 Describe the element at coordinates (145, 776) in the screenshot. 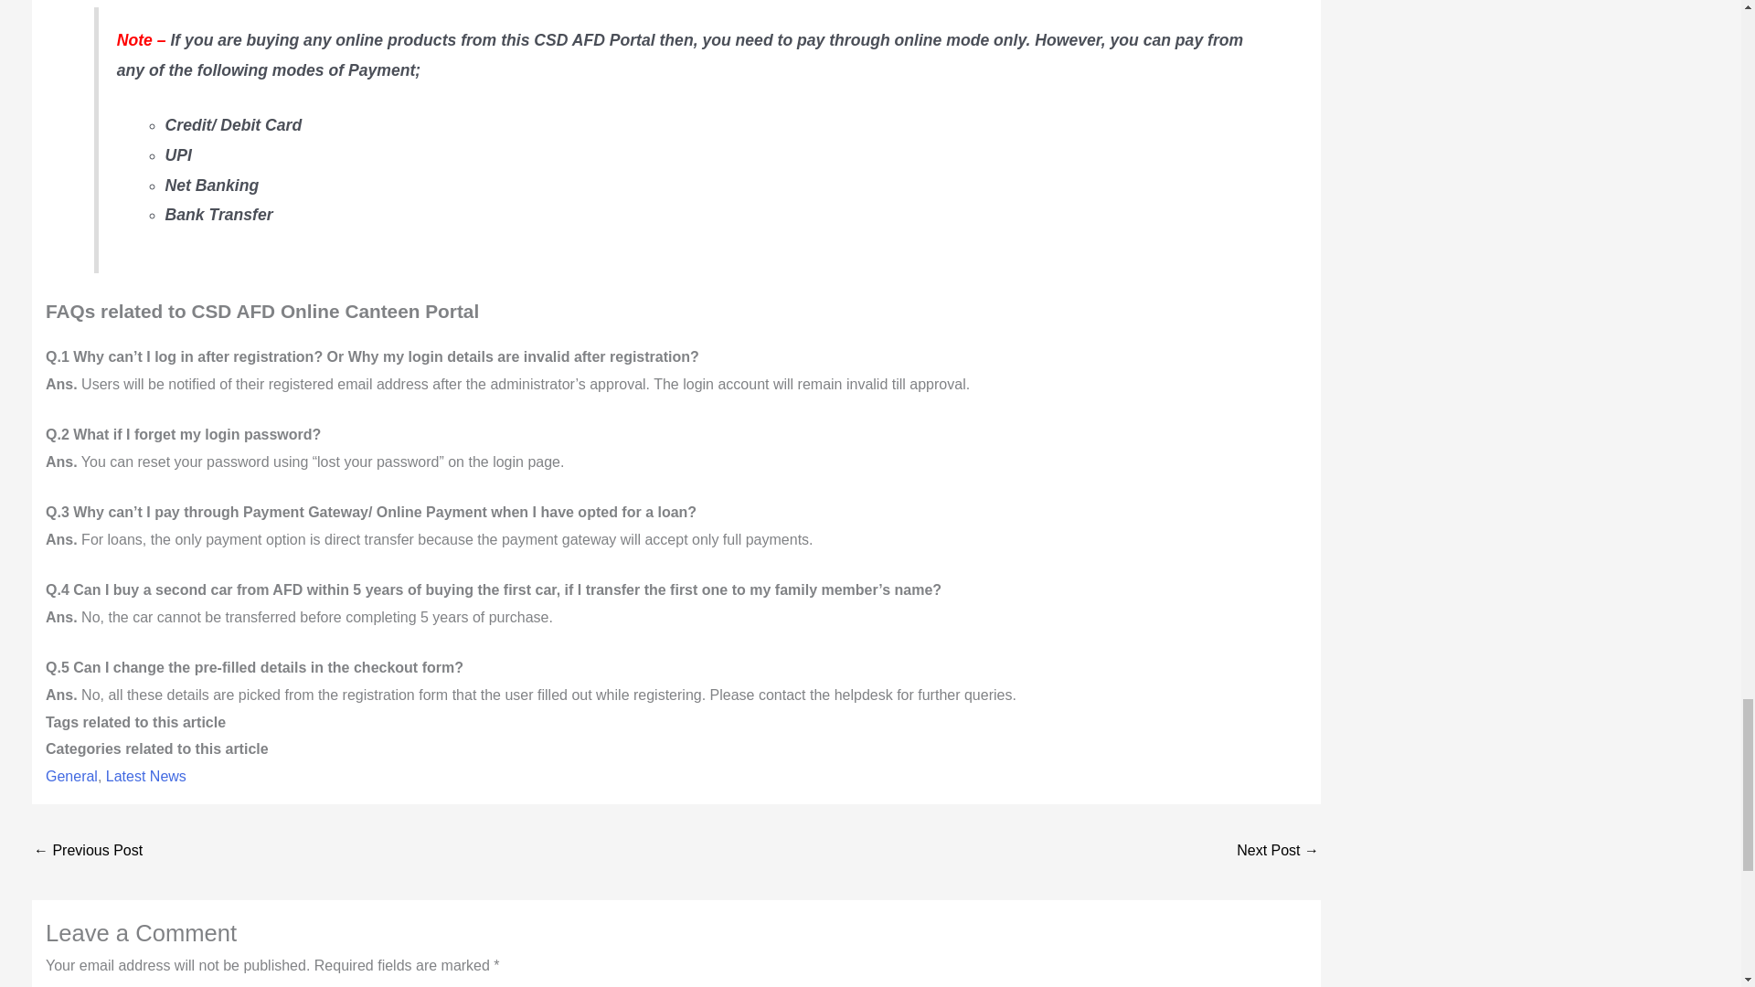

I see `Latest News` at that location.